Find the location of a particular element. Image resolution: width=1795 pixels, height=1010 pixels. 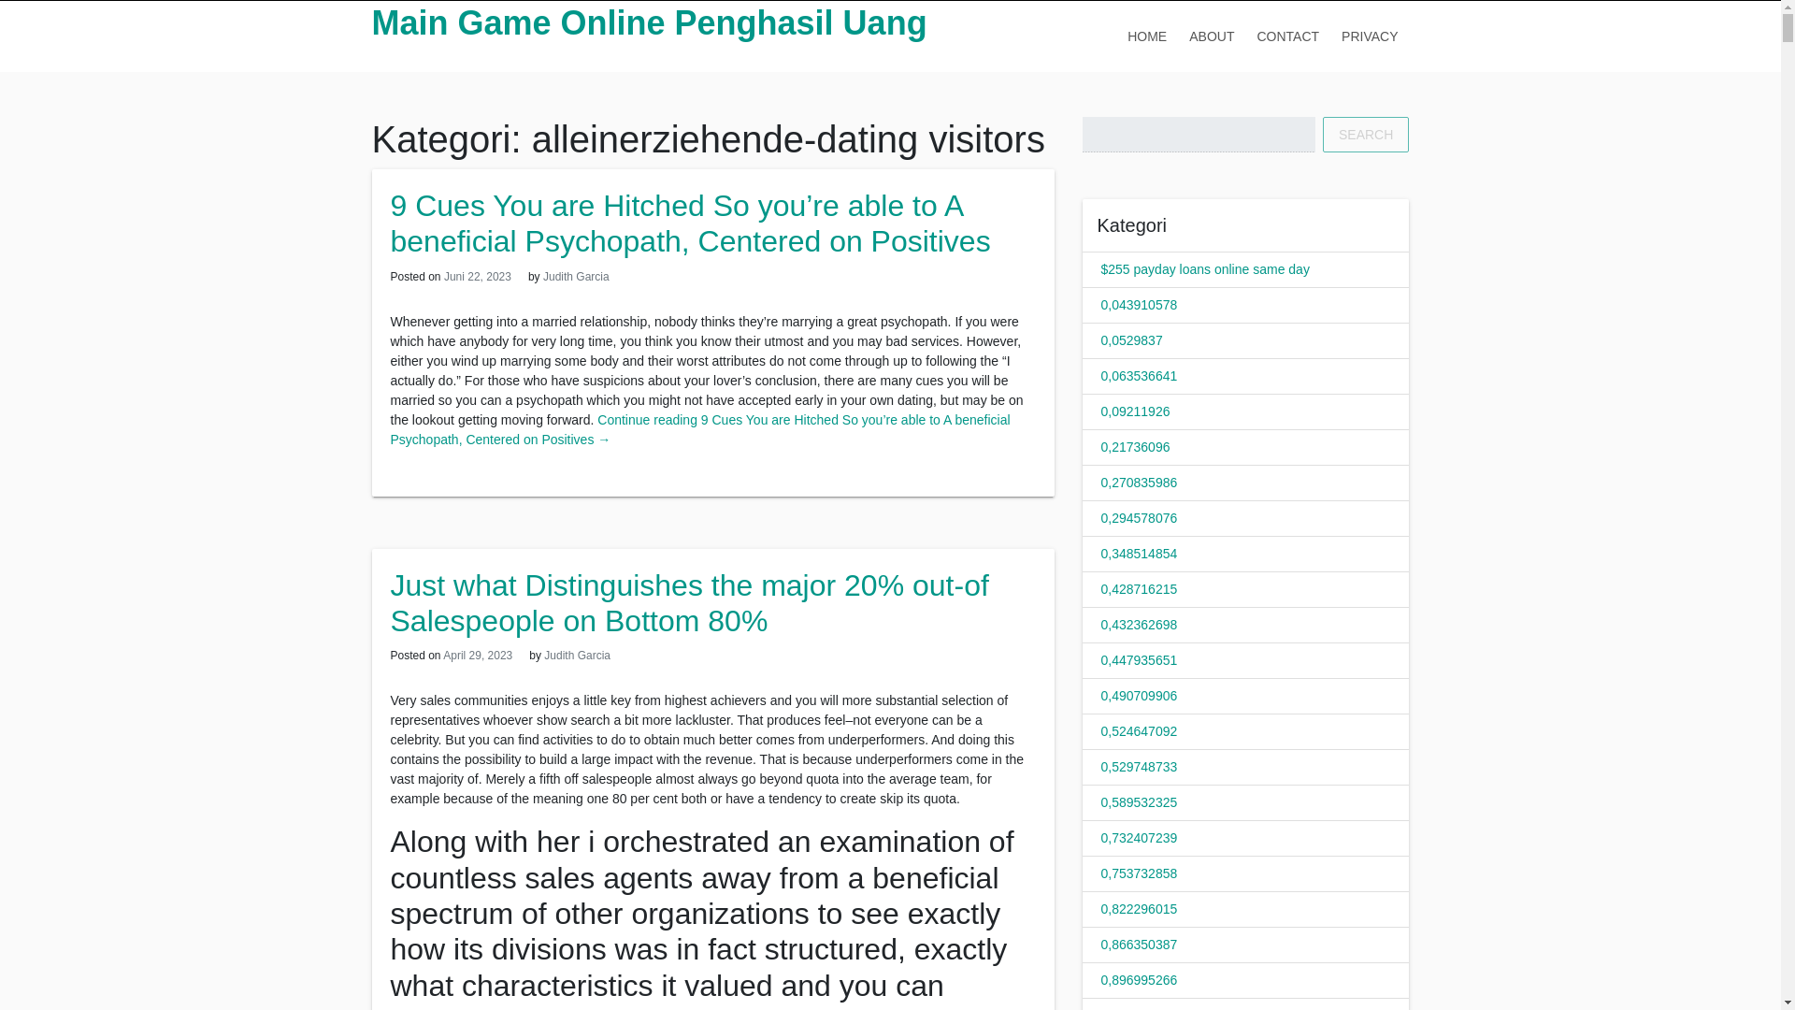

0,732407239 is located at coordinates (1139, 837).